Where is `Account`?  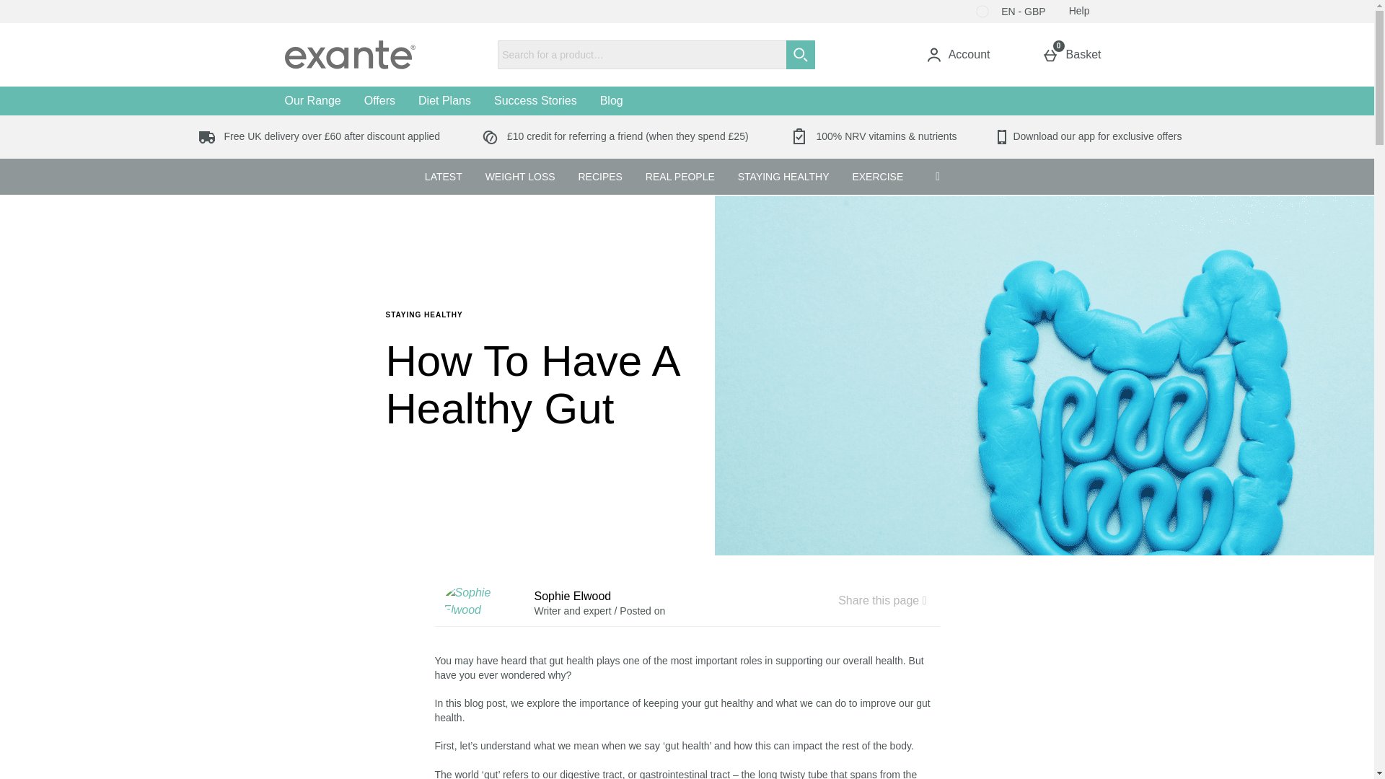
Account is located at coordinates (957, 55).